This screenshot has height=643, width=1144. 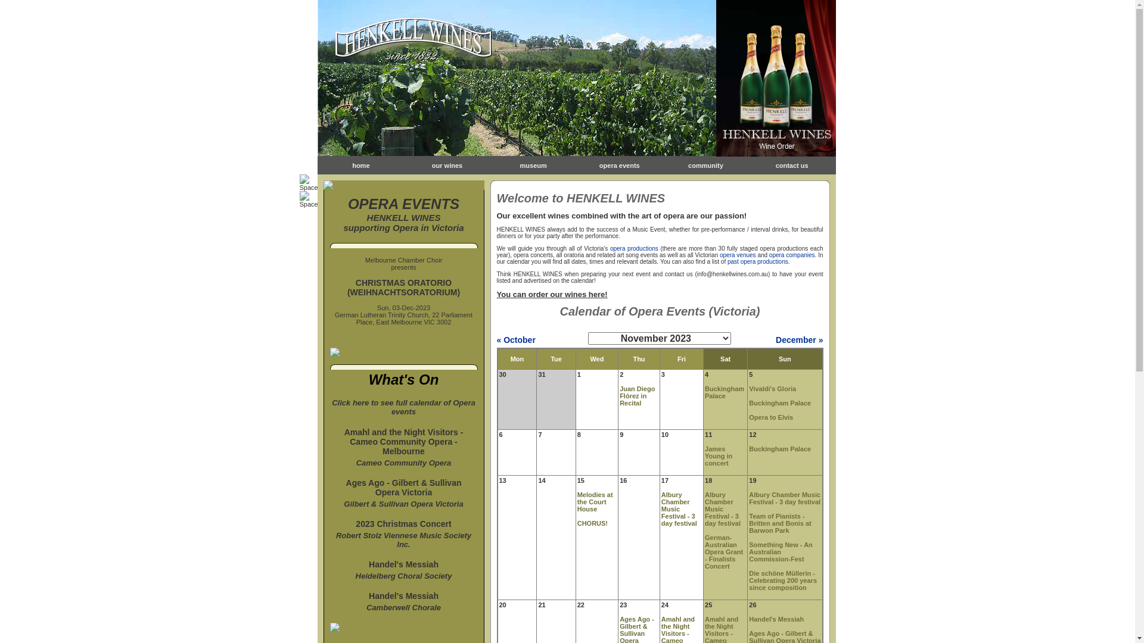 What do you see at coordinates (595, 502) in the screenshot?
I see `Melodies at the Court House` at bounding box center [595, 502].